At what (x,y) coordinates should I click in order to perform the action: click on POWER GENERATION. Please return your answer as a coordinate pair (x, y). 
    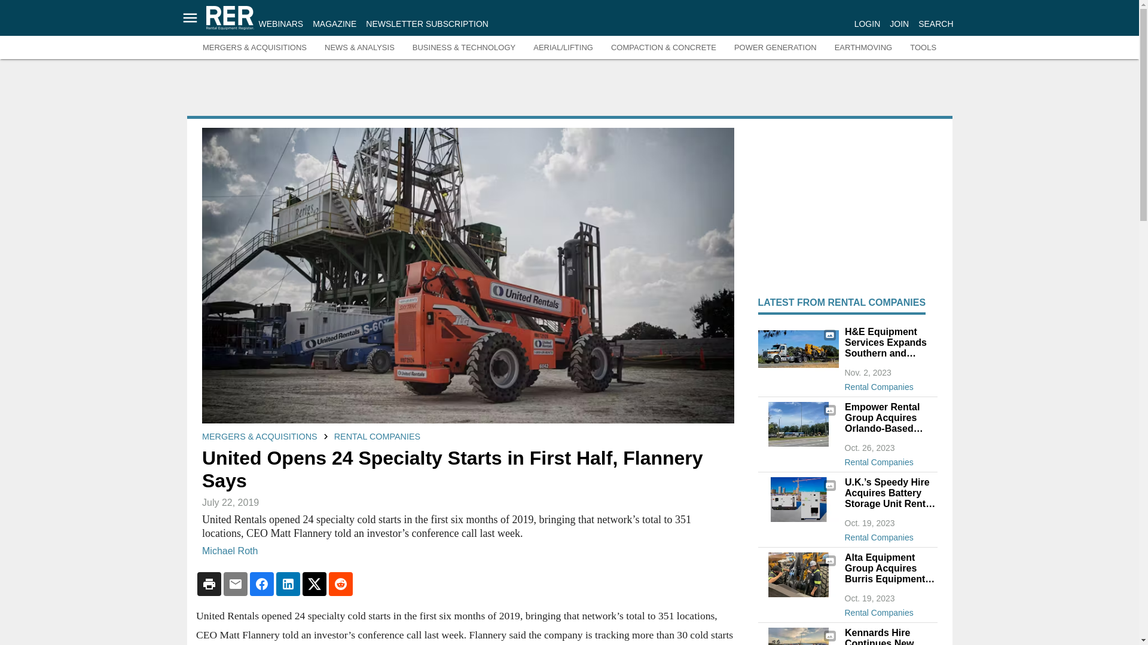
    Looking at the image, I should click on (775, 48).